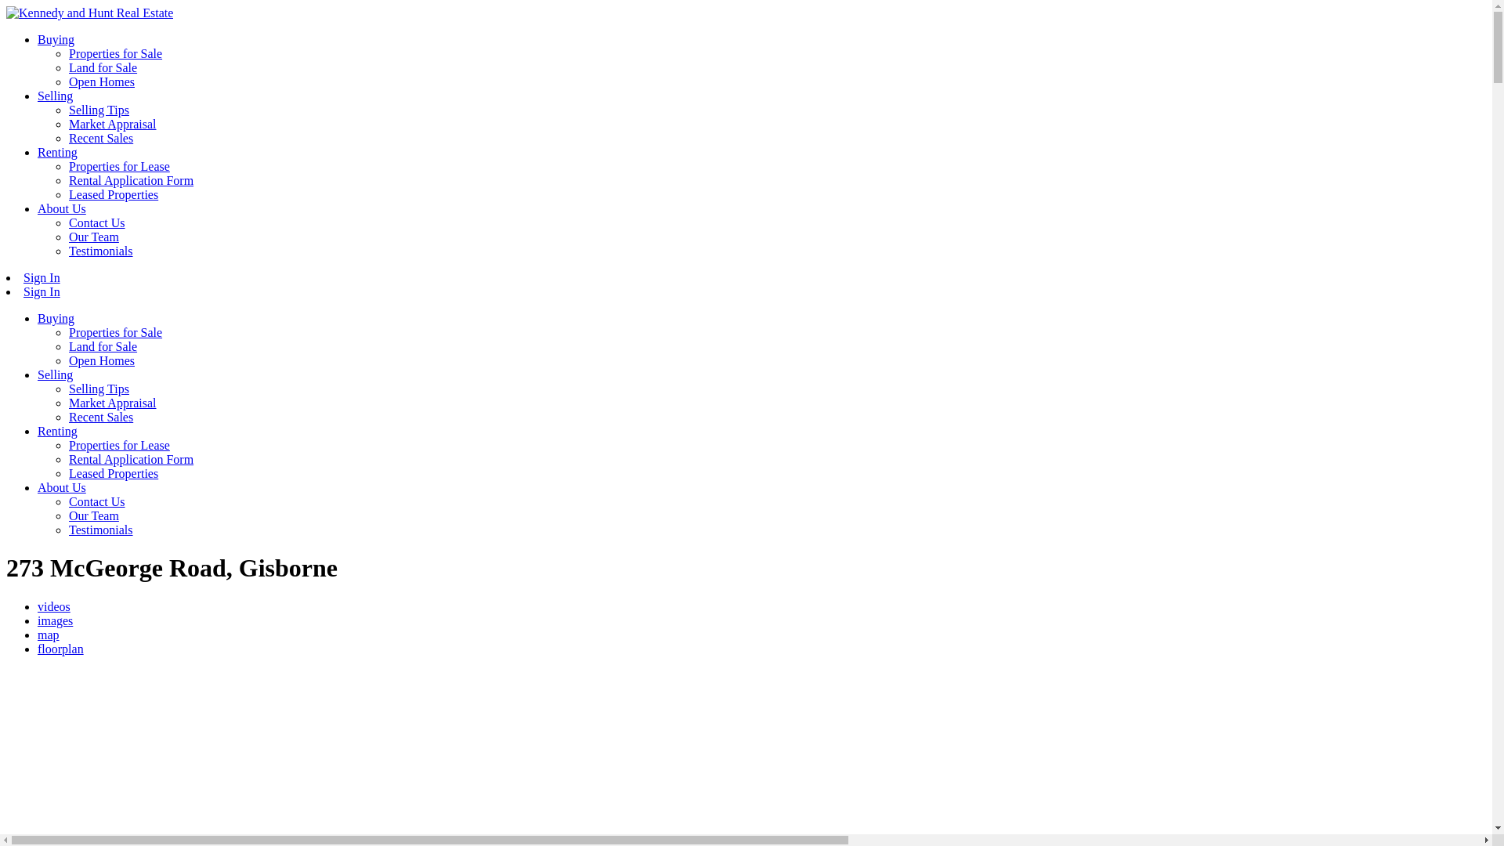  Describe the element at coordinates (55, 374) in the screenshot. I see `Selling` at that location.